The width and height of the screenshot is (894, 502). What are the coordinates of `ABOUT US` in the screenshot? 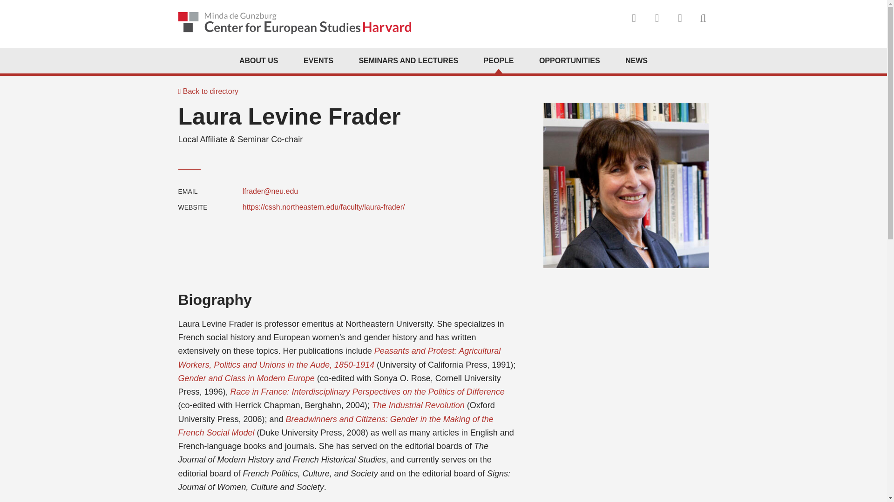 It's located at (259, 60).